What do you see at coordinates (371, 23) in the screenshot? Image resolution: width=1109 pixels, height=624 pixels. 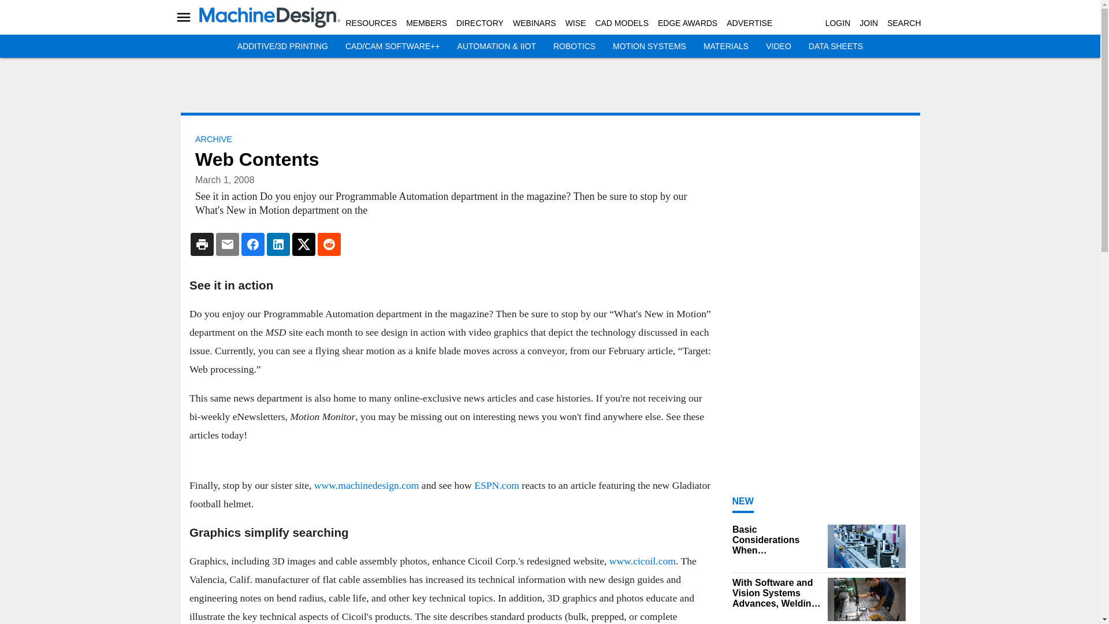 I see `RESOURCES` at bounding box center [371, 23].